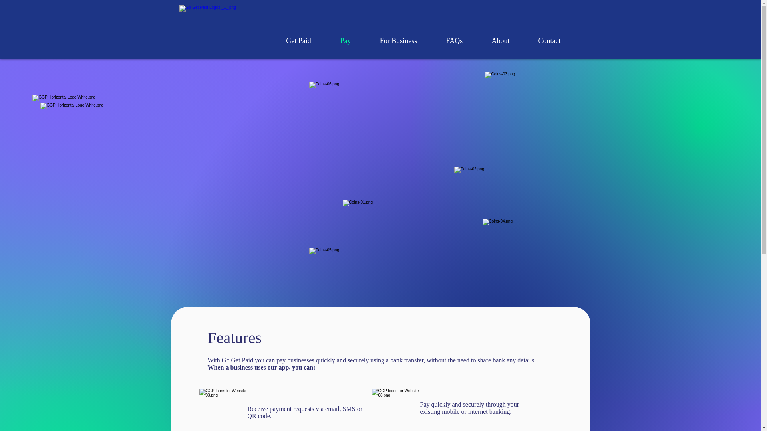 The image size is (767, 431). I want to click on Contact, so click(550, 41).